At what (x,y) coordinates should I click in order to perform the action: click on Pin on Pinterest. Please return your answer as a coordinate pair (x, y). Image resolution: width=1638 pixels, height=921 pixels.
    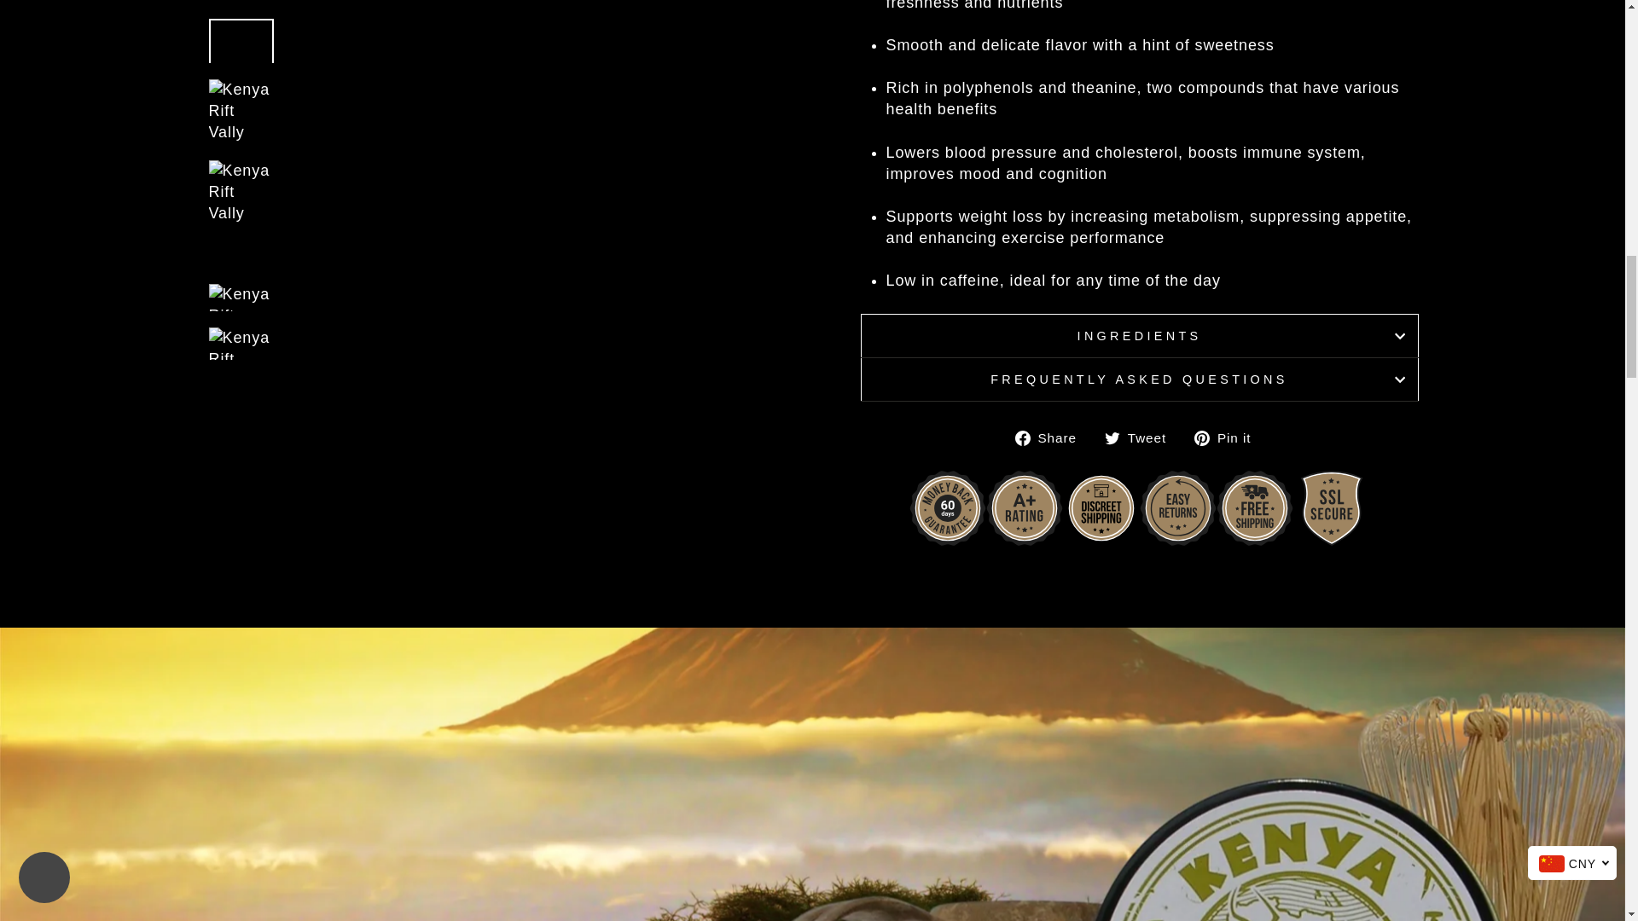
    Looking at the image, I should click on (1228, 437).